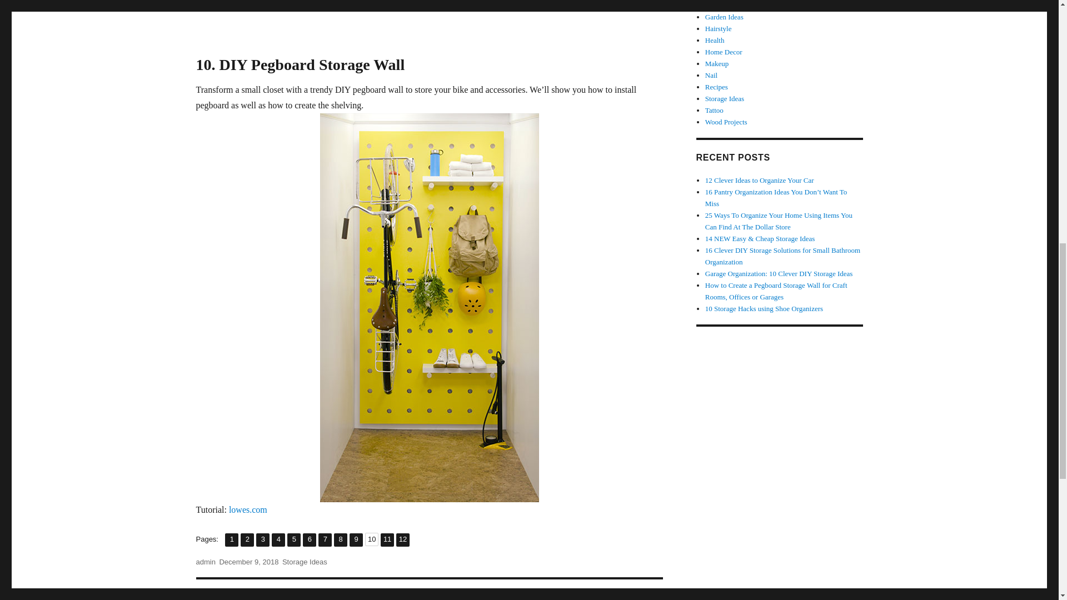 The image size is (1067, 600). I want to click on Tattoo, so click(726, 121).